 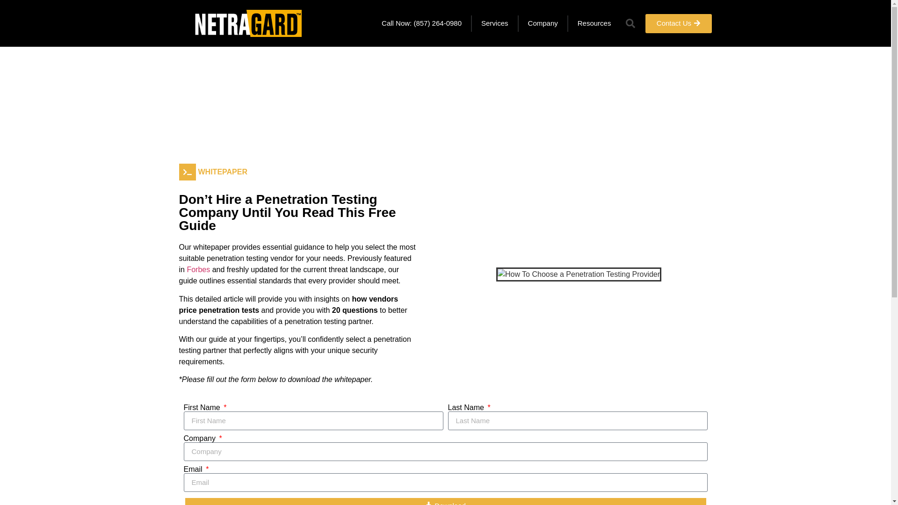 I want to click on Contact Us, so click(x=679, y=23).